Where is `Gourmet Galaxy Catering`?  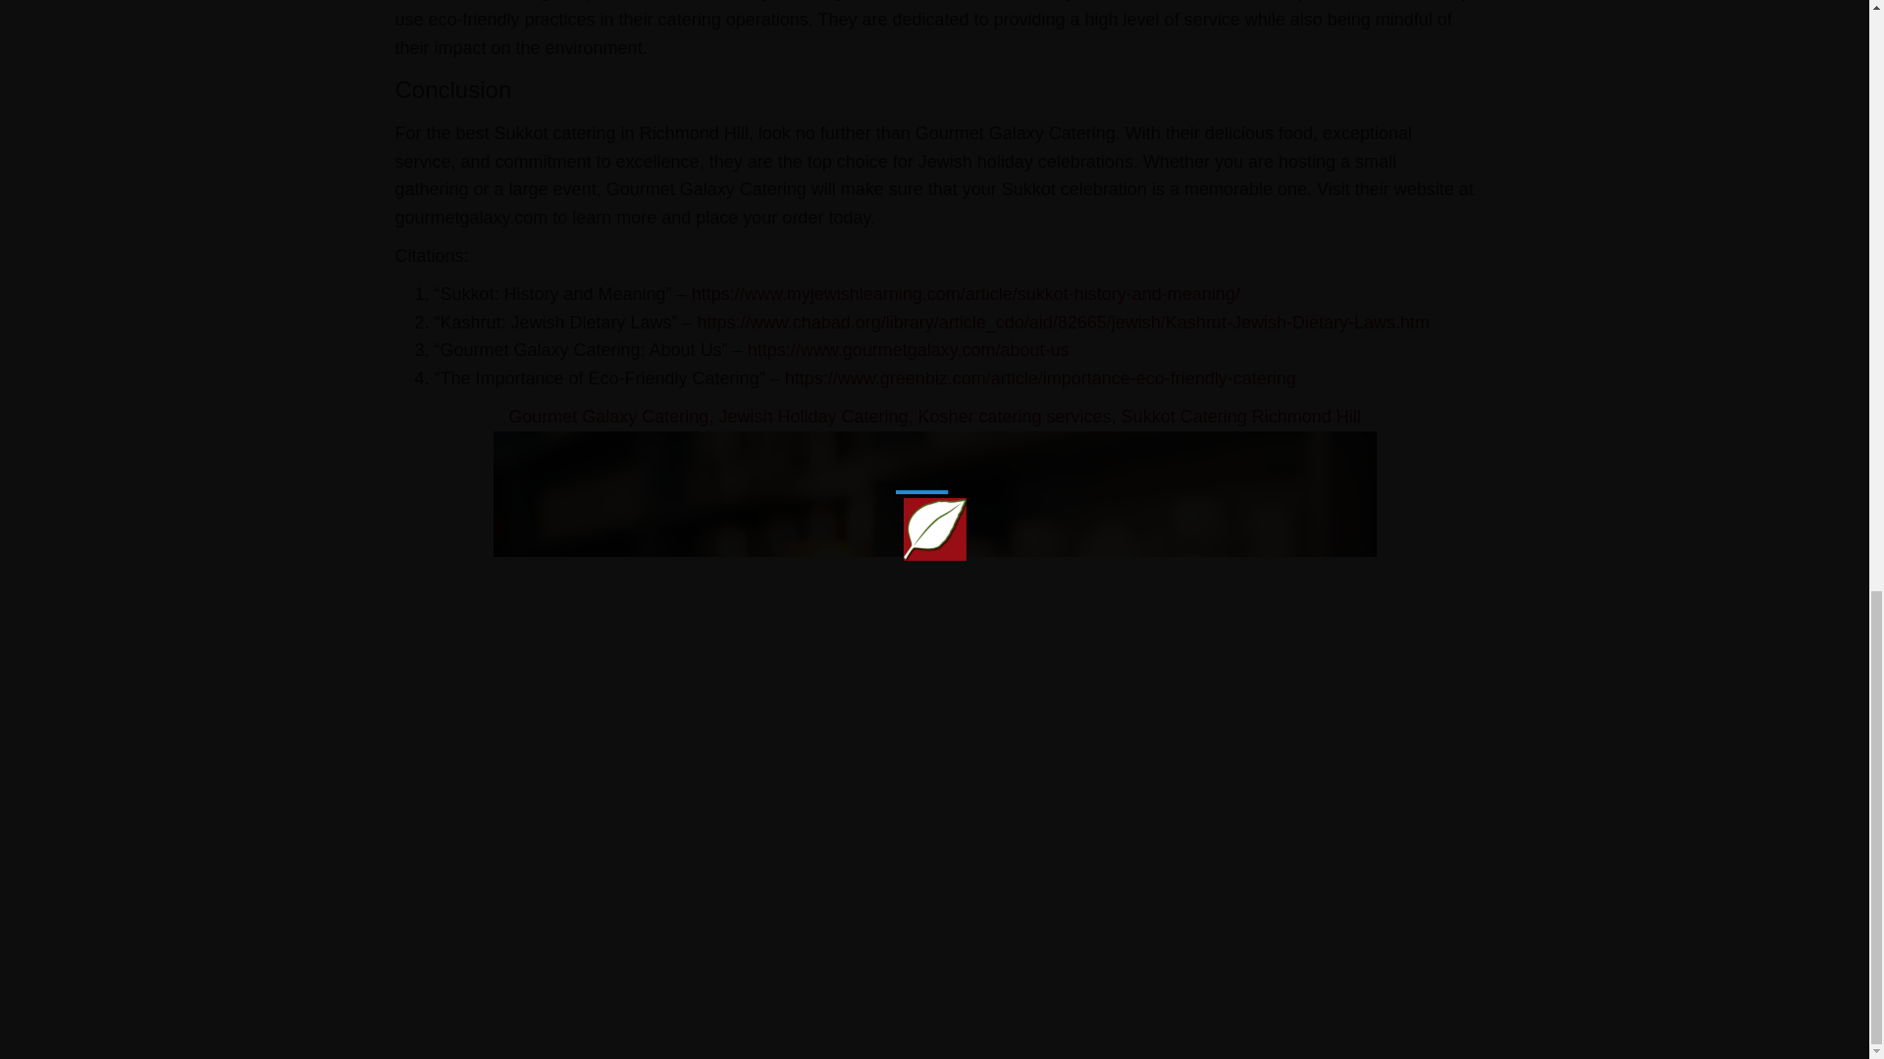
Gourmet Galaxy Catering is located at coordinates (608, 416).